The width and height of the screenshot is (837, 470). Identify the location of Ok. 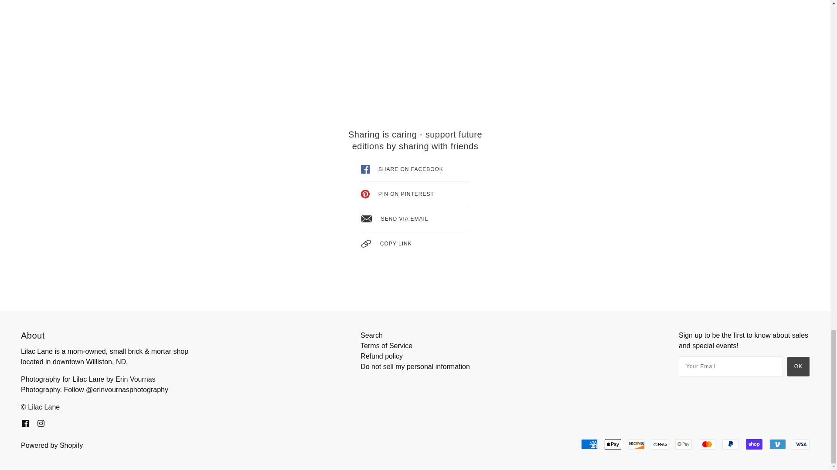
(798, 366).